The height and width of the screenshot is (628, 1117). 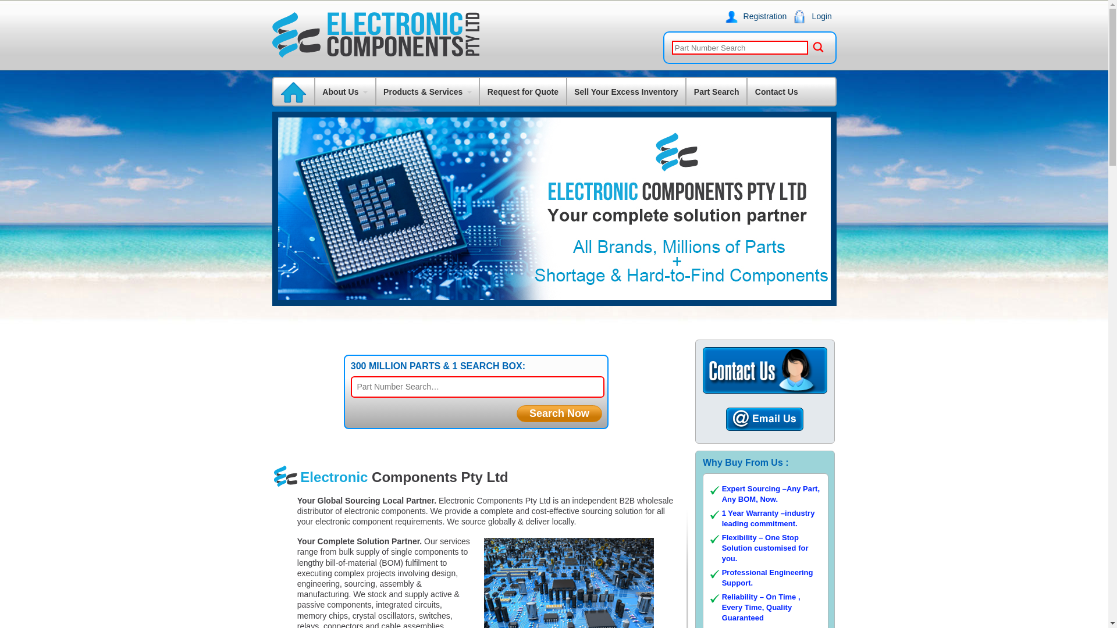 What do you see at coordinates (627, 92) in the screenshot?
I see `Sell Your Excess Inventory` at bounding box center [627, 92].